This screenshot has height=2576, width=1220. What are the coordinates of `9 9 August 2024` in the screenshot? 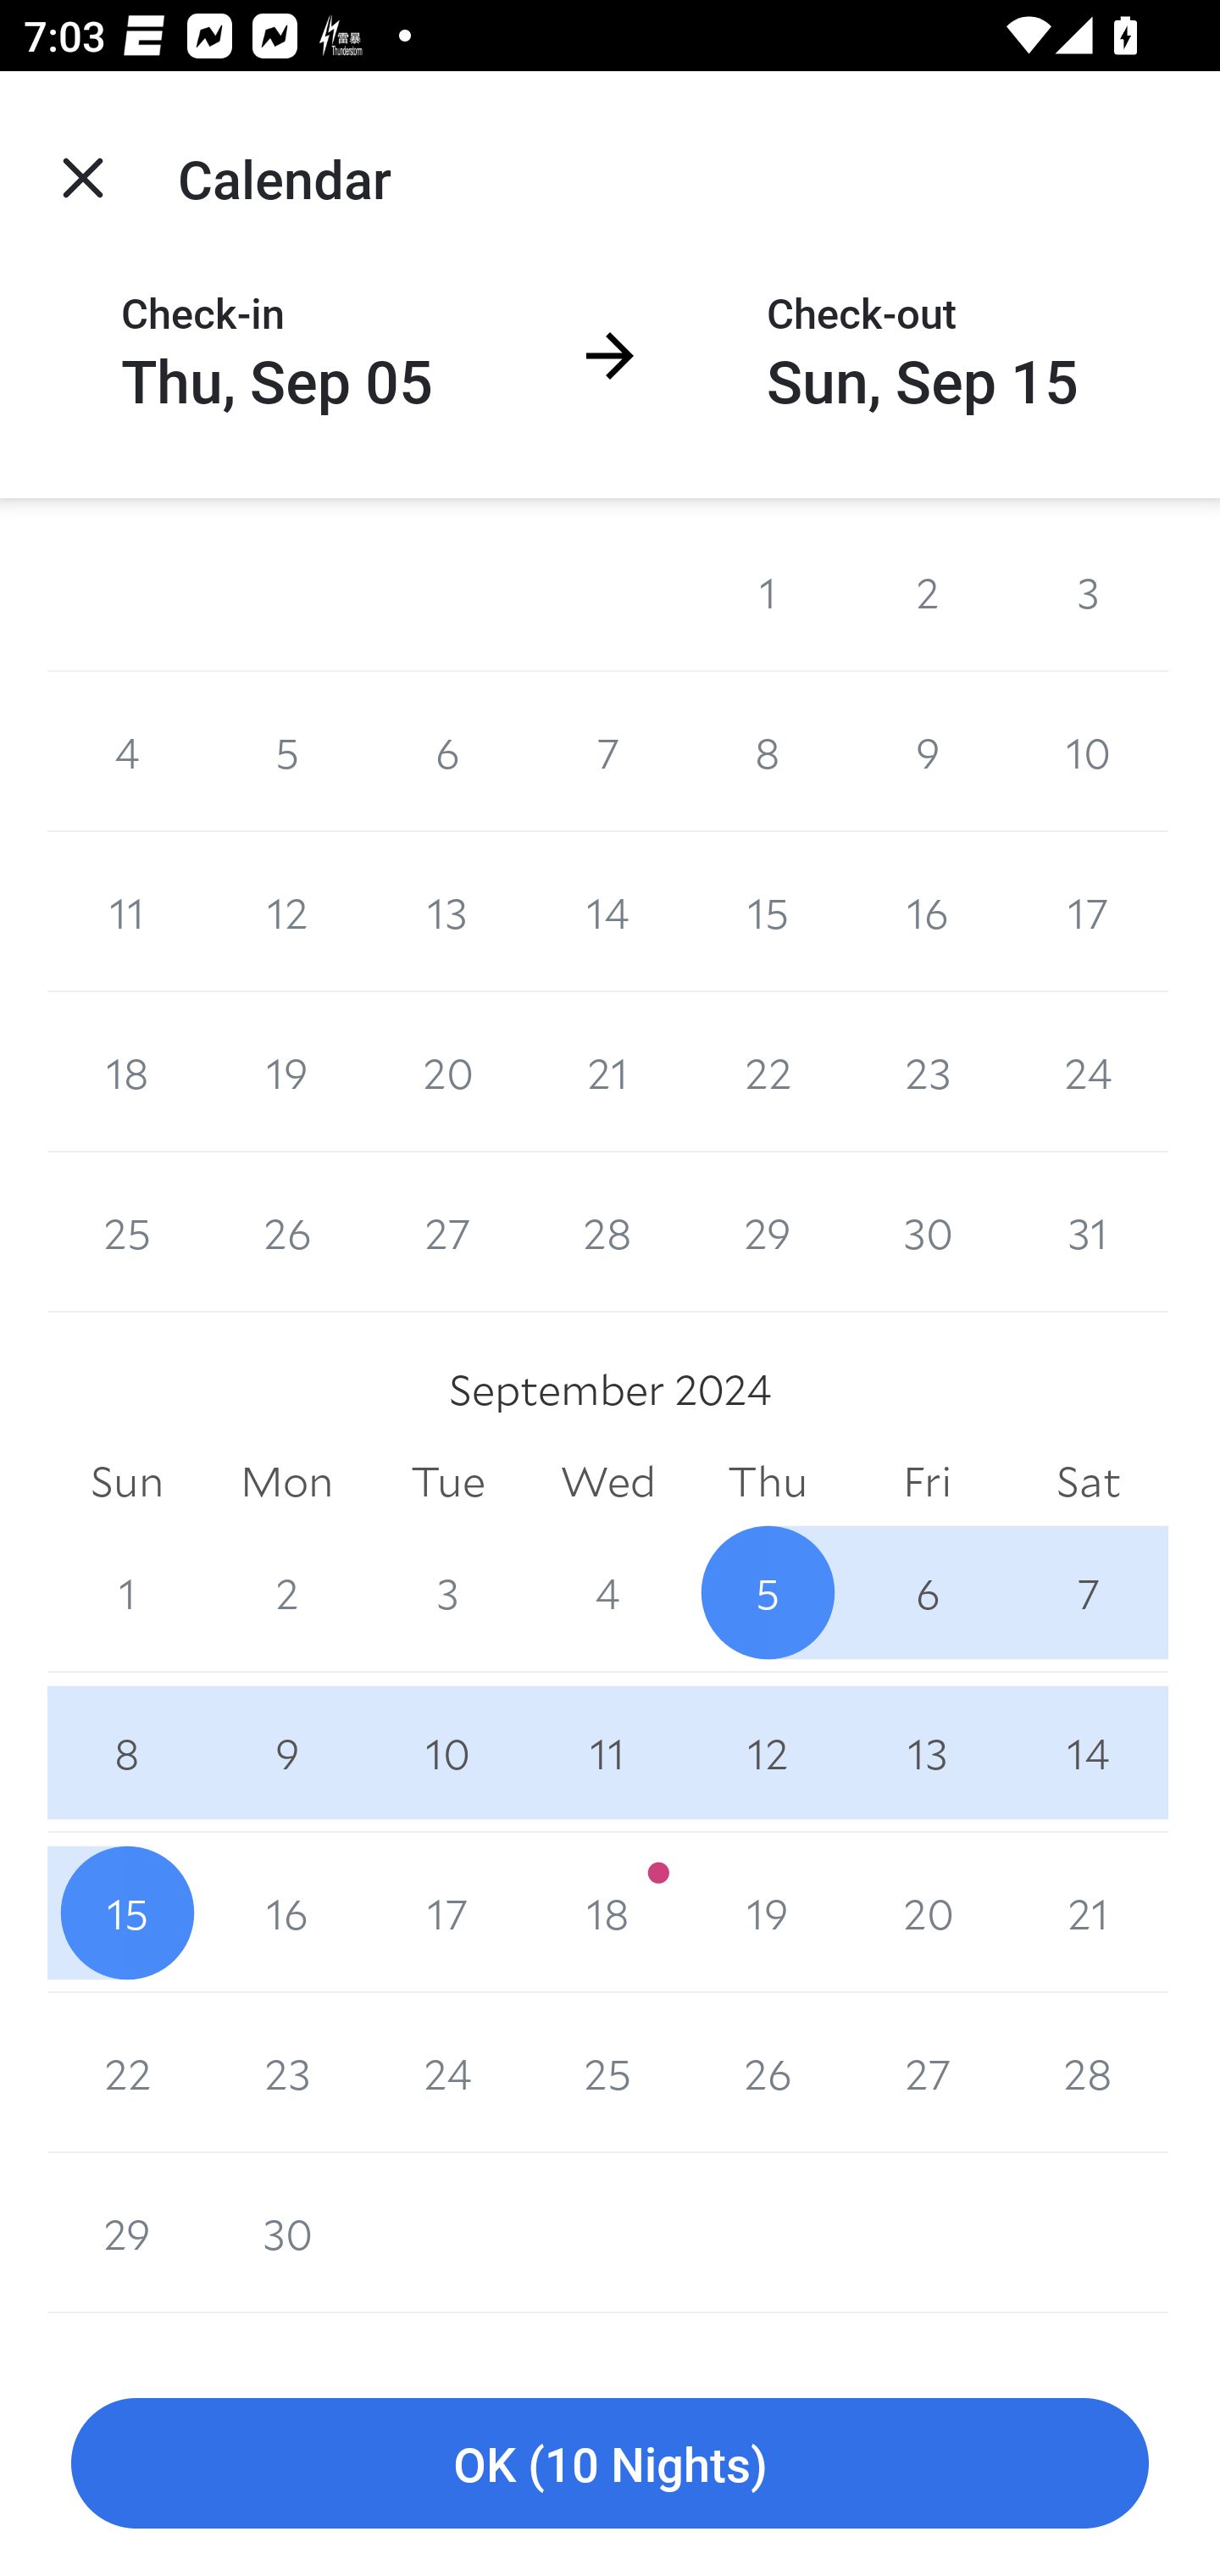 It's located at (927, 752).